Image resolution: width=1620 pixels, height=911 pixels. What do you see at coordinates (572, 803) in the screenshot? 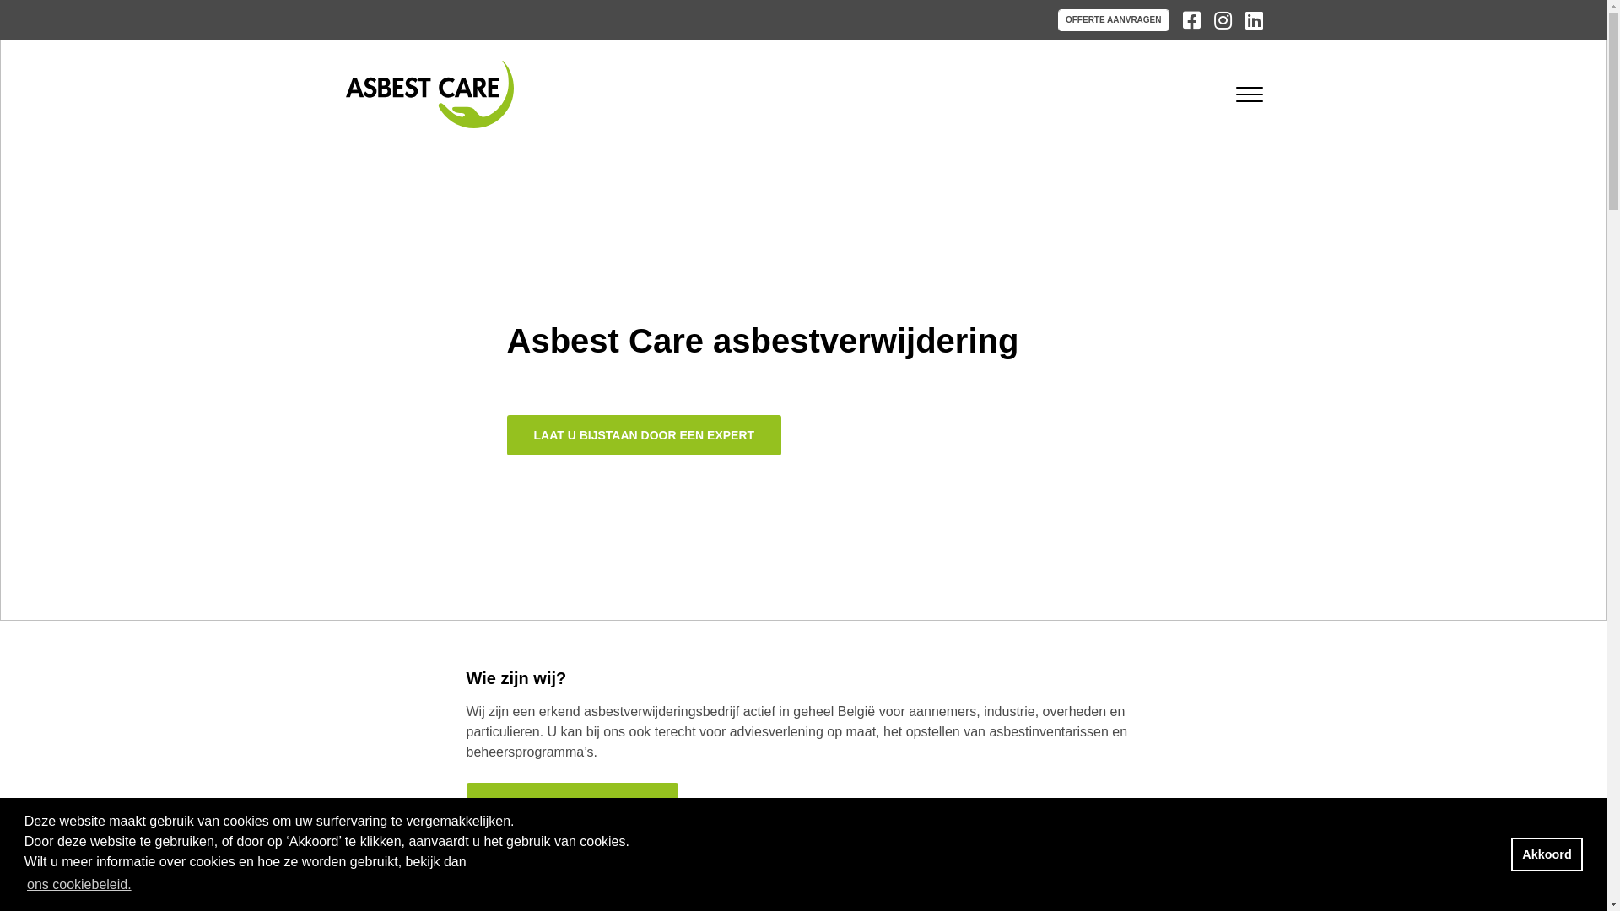
I see `MEER OVER ASBEST CARE` at bounding box center [572, 803].